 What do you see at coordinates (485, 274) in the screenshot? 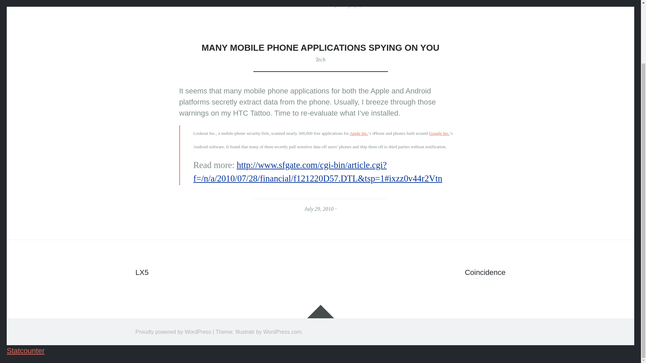
I see `Coincidence` at bounding box center [485, 274].